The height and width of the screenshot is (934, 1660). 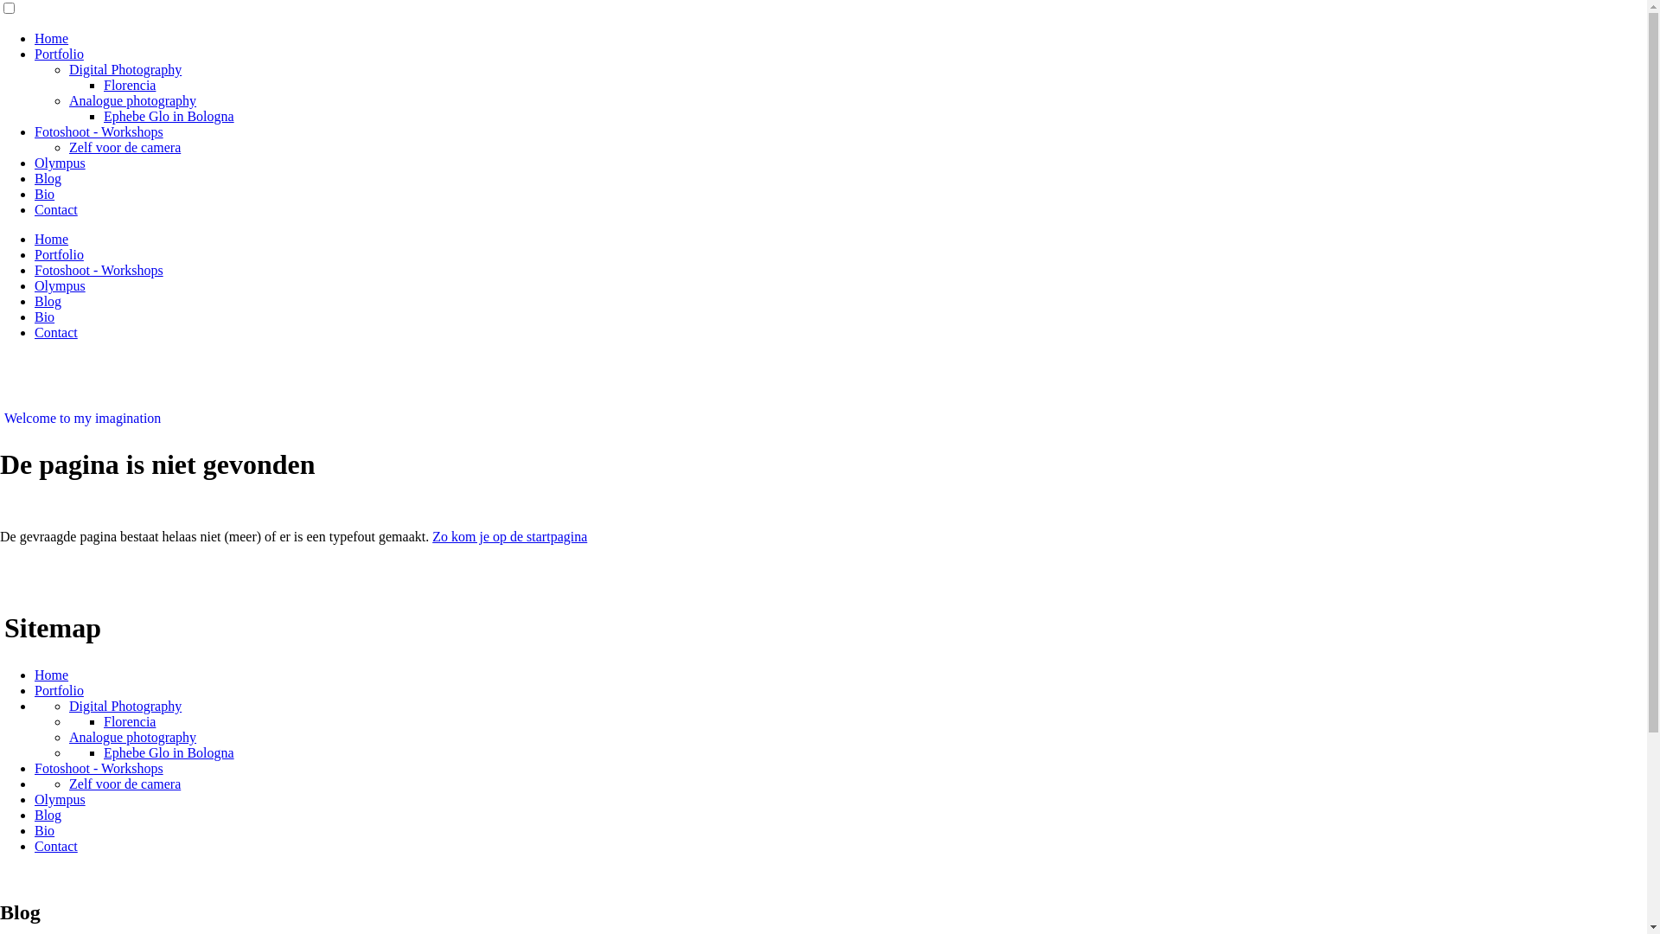 I want to click on Zelf voor de camera, so click(x=124, y=784).